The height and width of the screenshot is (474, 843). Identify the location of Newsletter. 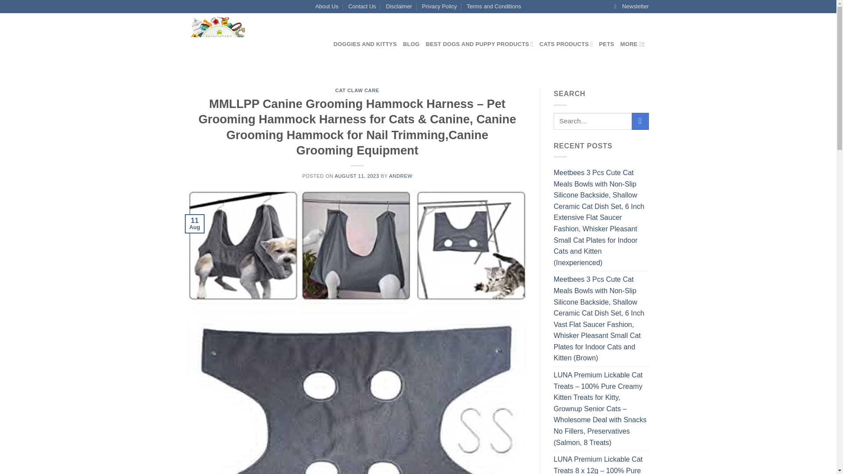
(631, 7).